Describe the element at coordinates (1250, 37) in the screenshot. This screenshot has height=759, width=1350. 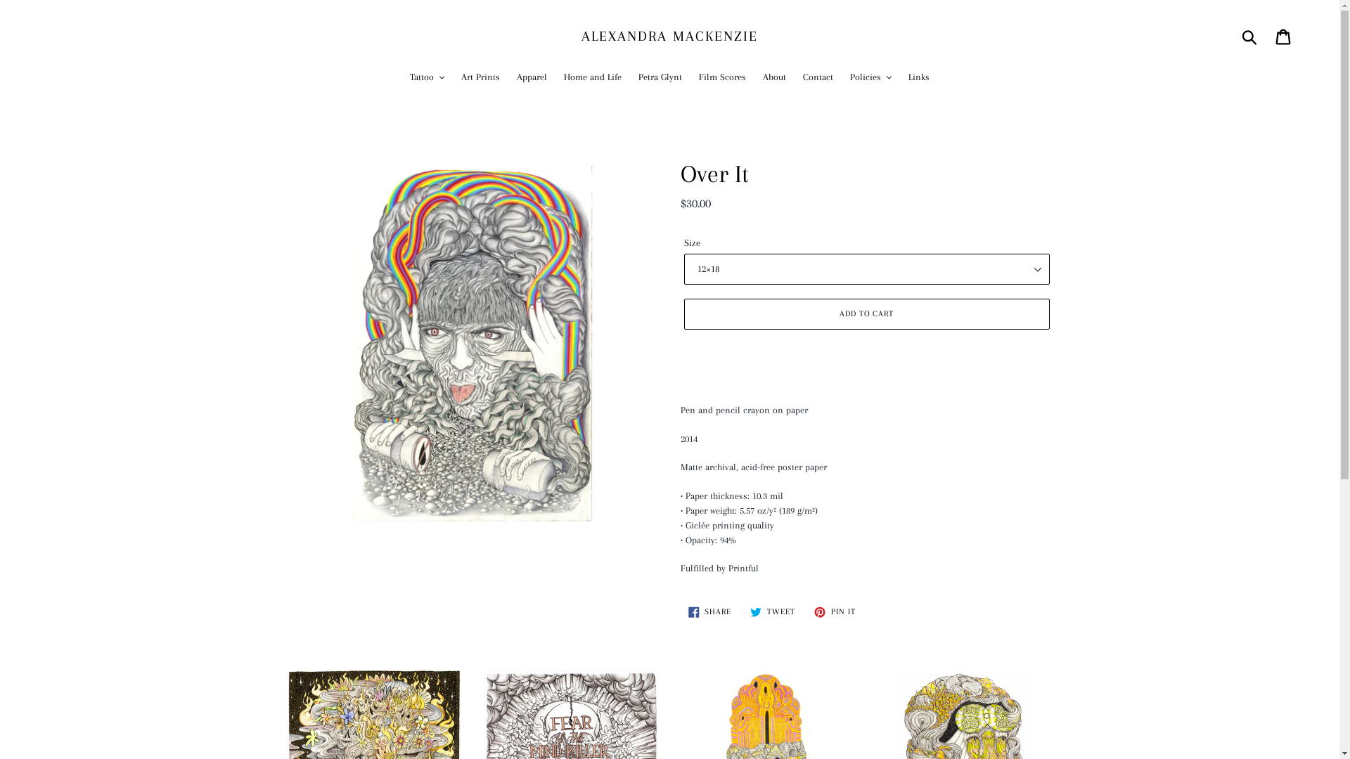
I see `Submit` at that location.